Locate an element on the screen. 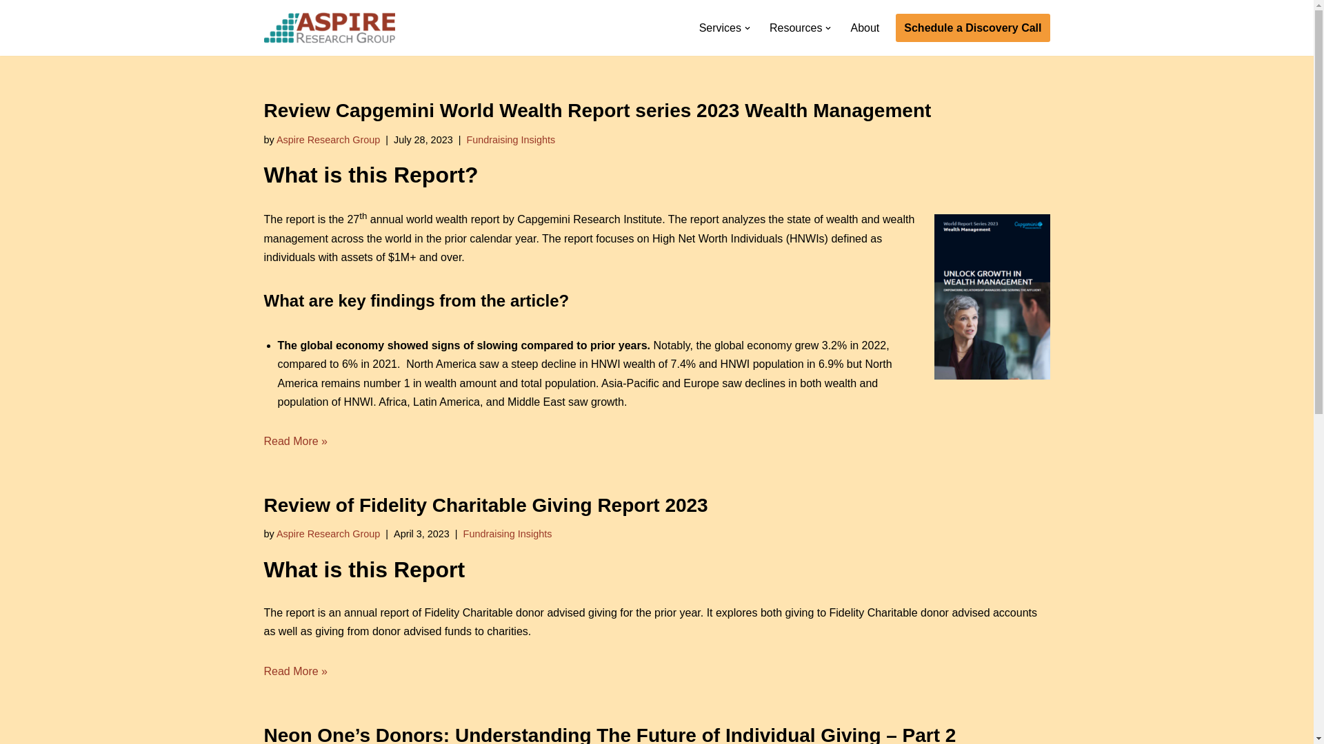  Schedule a Discovery Call is located at coordinates (972, 28).